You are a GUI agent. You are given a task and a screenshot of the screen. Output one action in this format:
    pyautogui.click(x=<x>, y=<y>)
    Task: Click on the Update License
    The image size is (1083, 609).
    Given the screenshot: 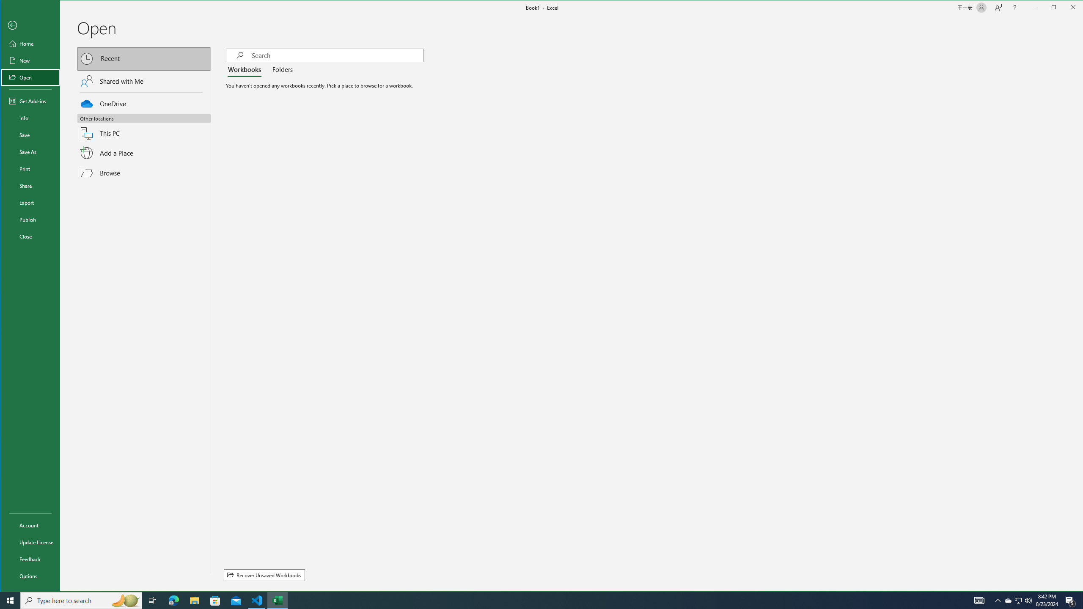 What is the action you would take?
    pyautogui.click(x=30, y=542)
    